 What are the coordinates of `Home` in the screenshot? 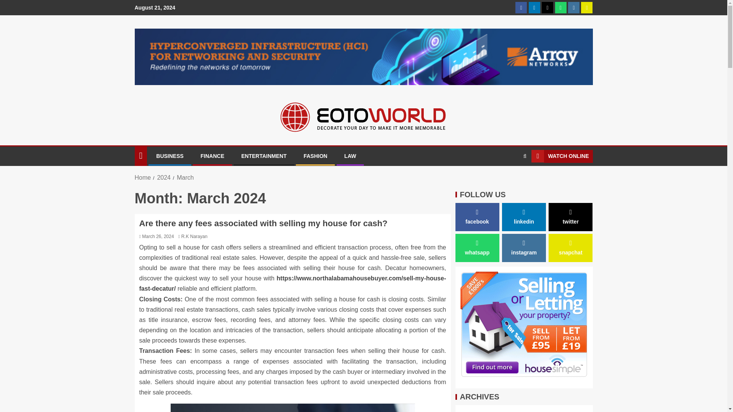 It's located at (142, 177).